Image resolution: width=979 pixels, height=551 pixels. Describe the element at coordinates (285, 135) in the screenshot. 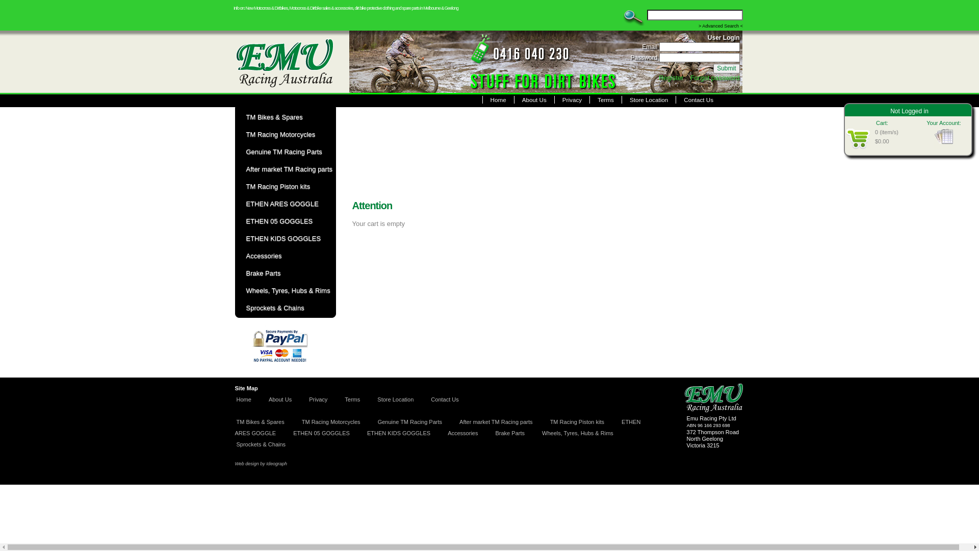

I see `TM Racing Motorcycles` at that location.